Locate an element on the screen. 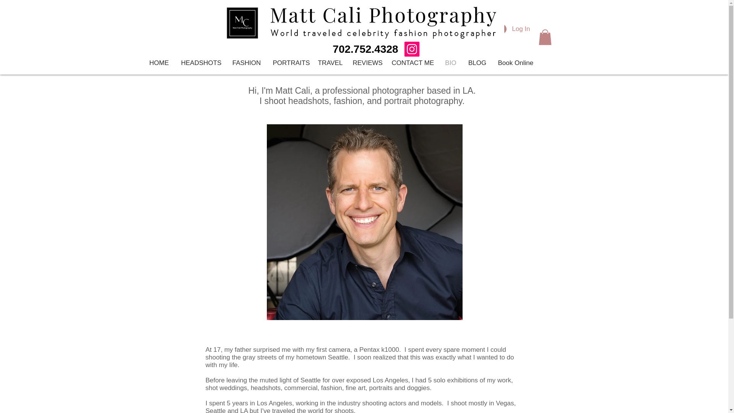 Image resolution: width=734 pixels, height=413 pixels. REVIEWS is located at coordinates (366, 63).